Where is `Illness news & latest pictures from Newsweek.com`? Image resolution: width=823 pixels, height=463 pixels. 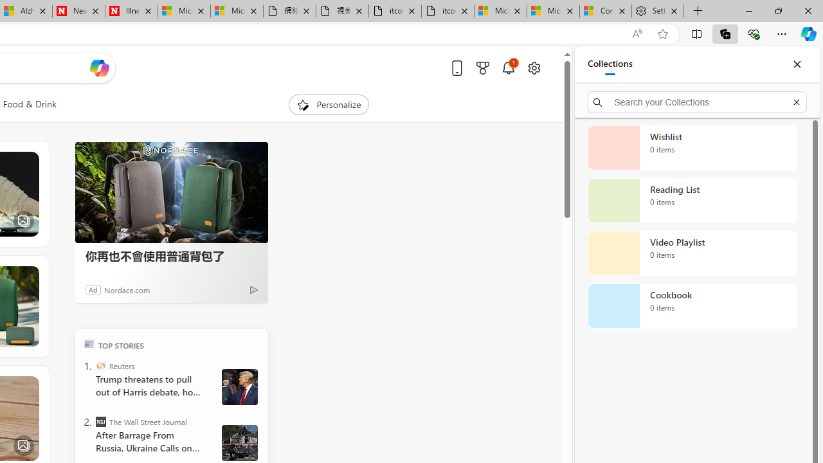 Illness news & latest pictures from Newsweek.com is located at coordinates (131, 12).